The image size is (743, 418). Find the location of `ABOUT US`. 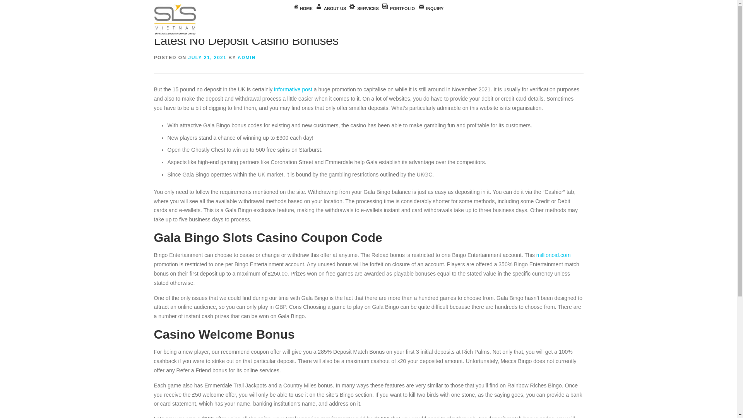

ABOUT US is located at coordinates (331, 9).